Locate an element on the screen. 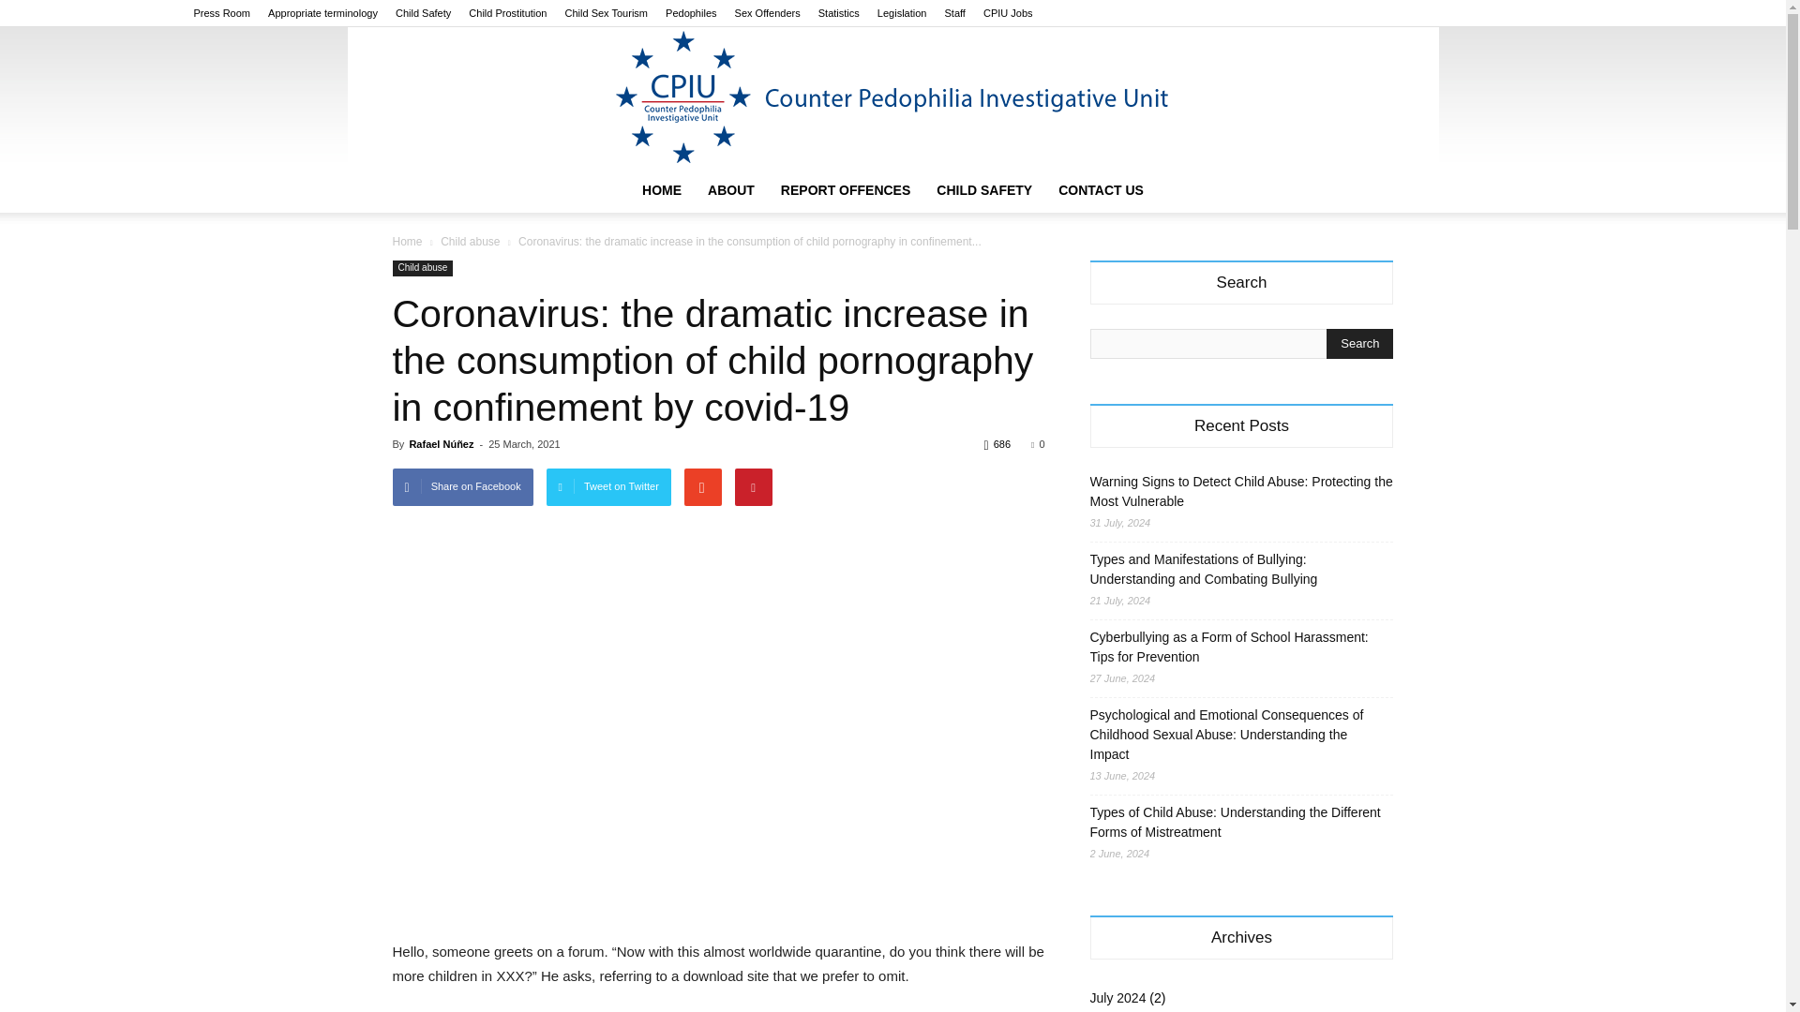 The height and width of the screenshot is (1012, 1800). Tweet on Twitter is located at coordinates (609, 487).